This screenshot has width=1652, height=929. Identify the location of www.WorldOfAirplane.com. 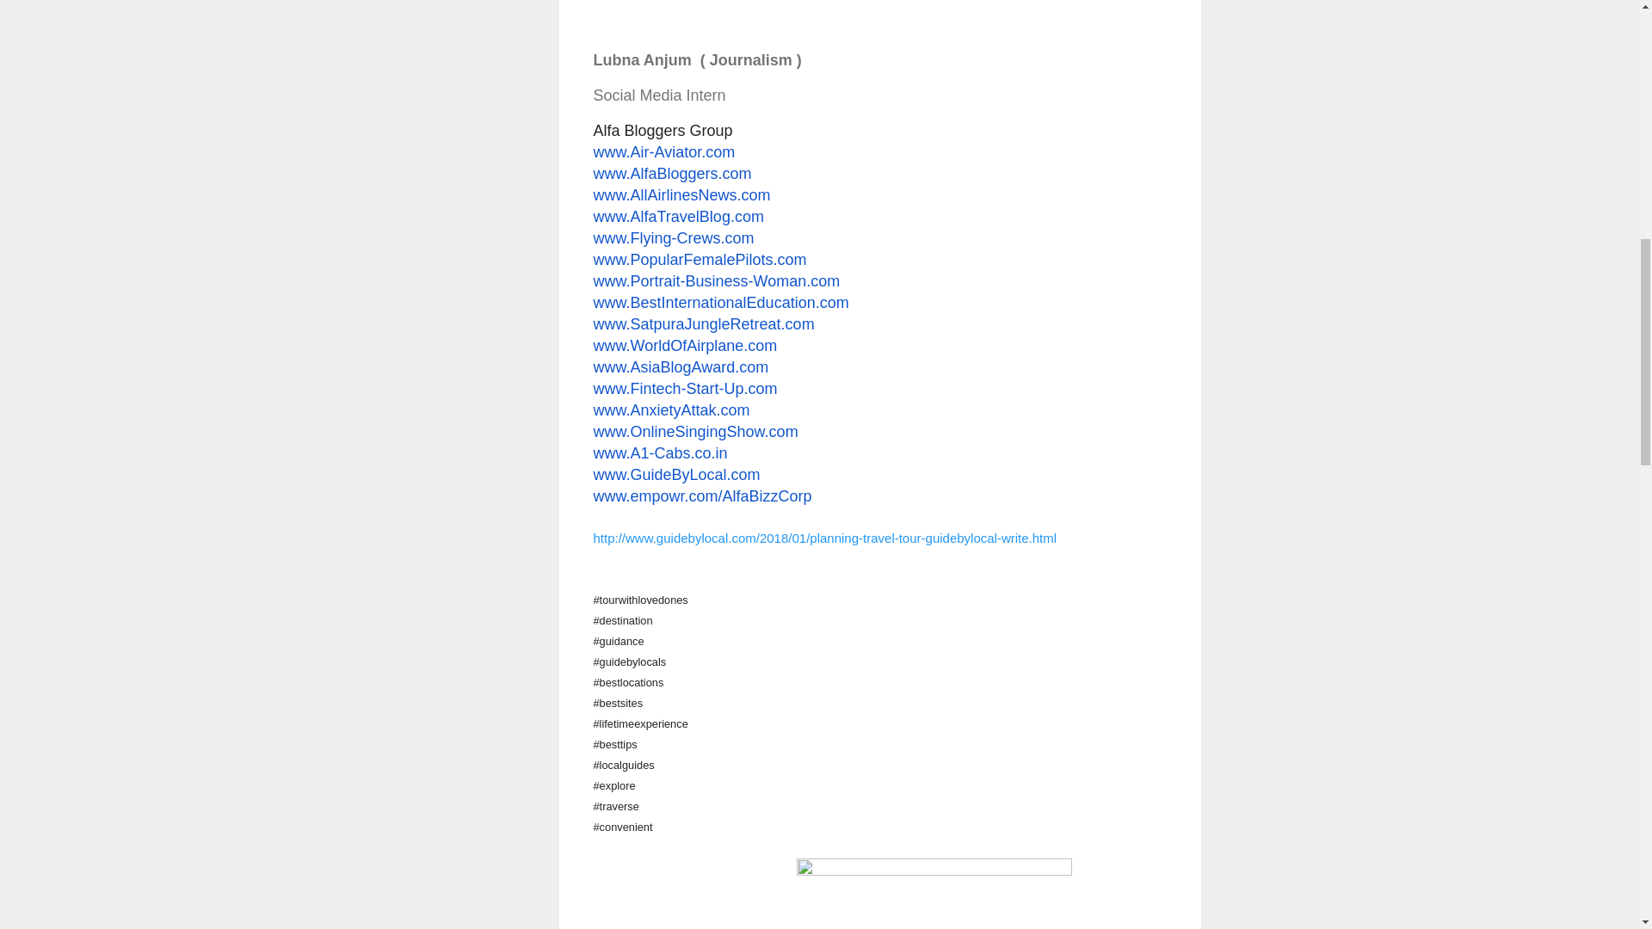
(685, 346).